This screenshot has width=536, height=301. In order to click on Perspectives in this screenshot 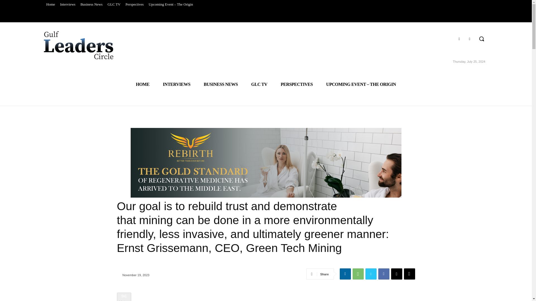, I will do `click(135, 4)`.